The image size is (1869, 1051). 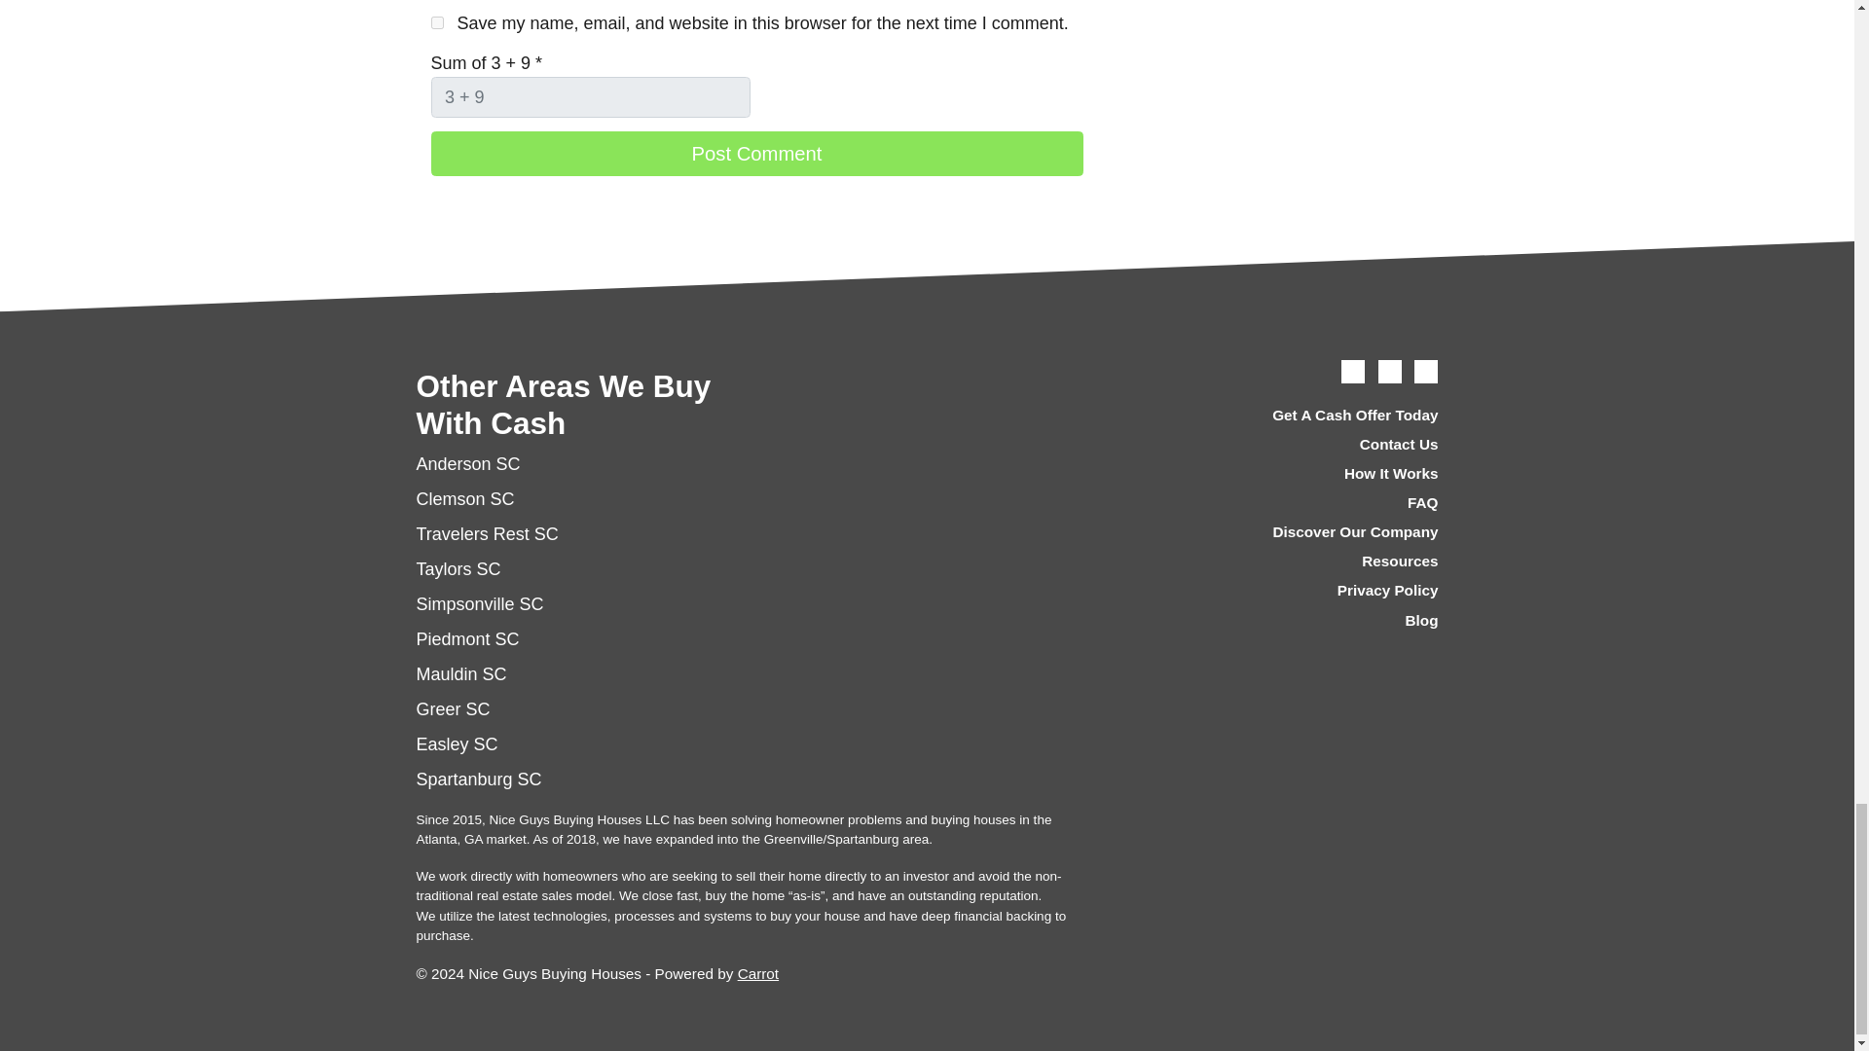 I want to click on Post Comment, so click(x=755, y=154).